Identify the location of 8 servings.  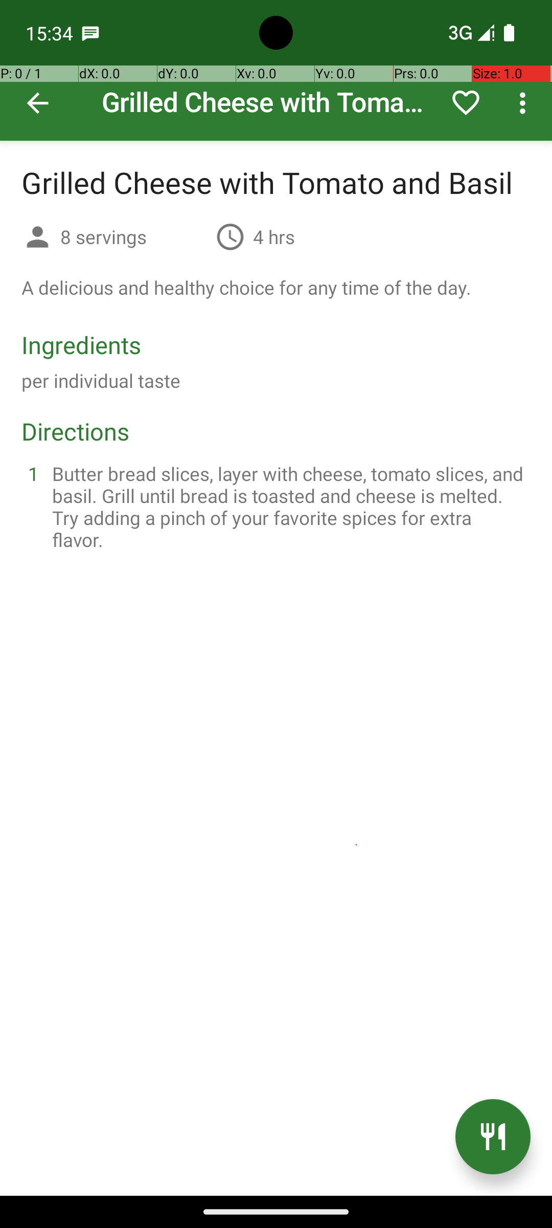
(134, 236).